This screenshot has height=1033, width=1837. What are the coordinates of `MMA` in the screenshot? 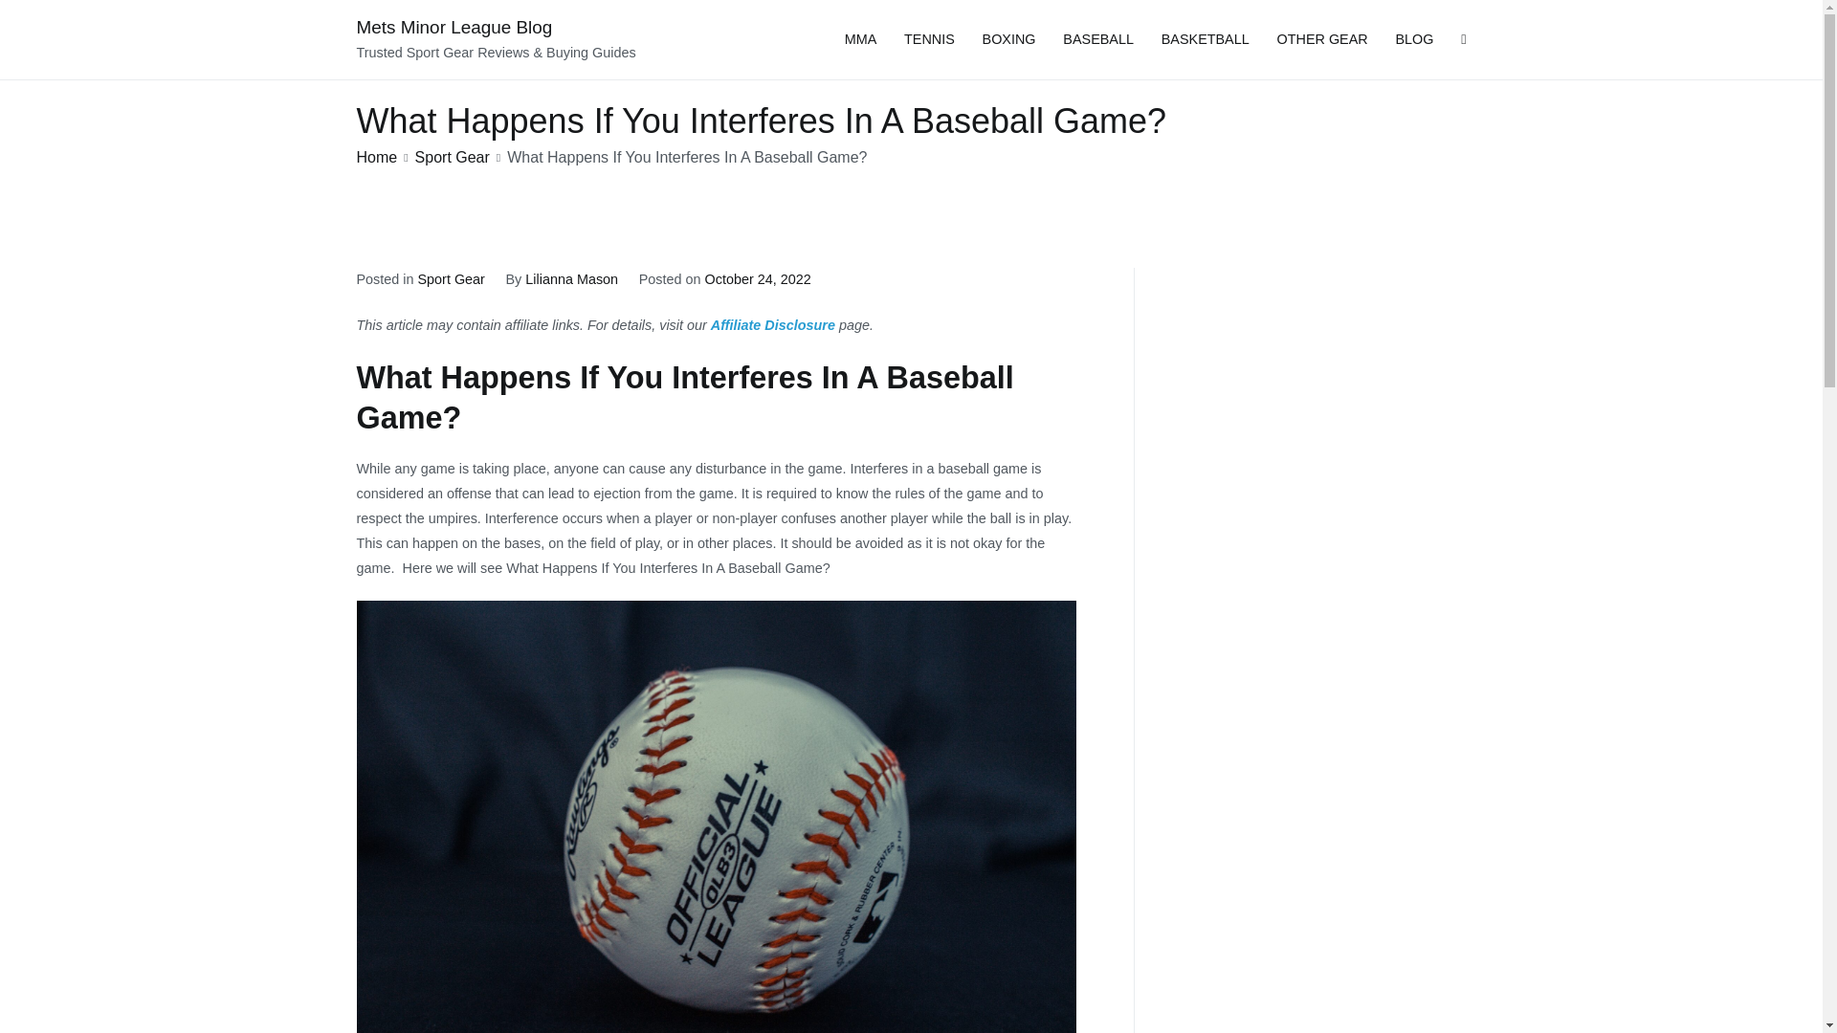 It's located at (861, 40).